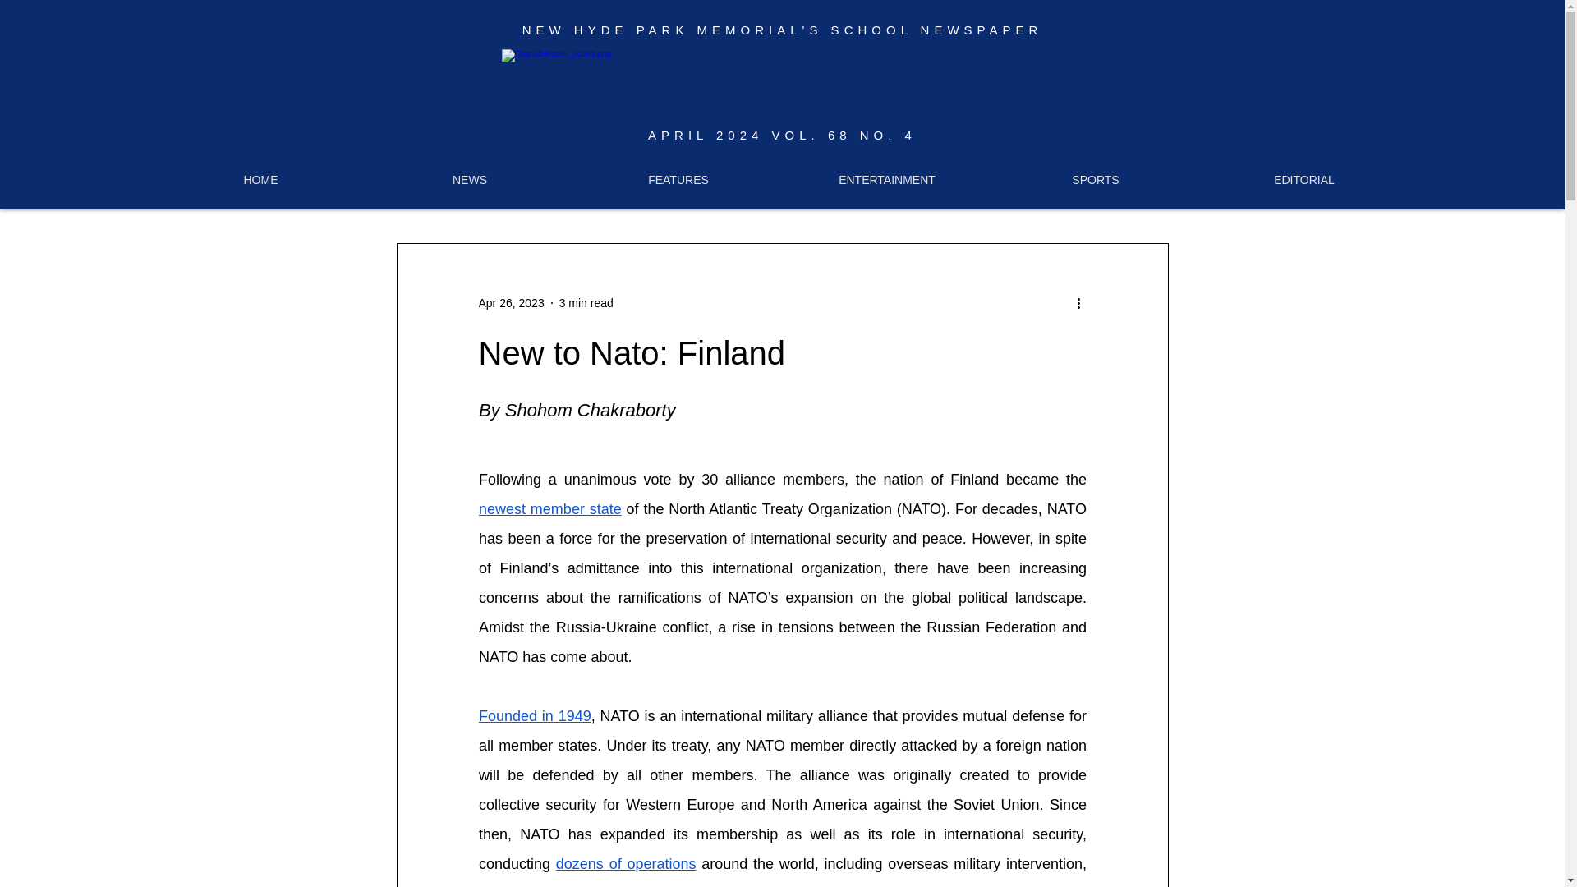  Describe the element at coordinates (470, 179) in the screenshot. I see `NEWS` at that location.